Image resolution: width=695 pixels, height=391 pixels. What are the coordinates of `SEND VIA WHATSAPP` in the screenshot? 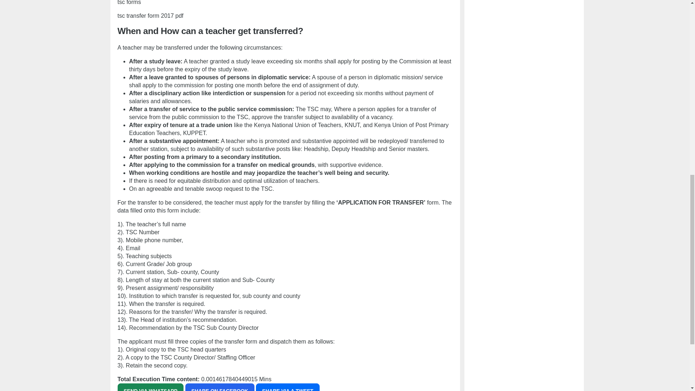 It's located at (150, 387).